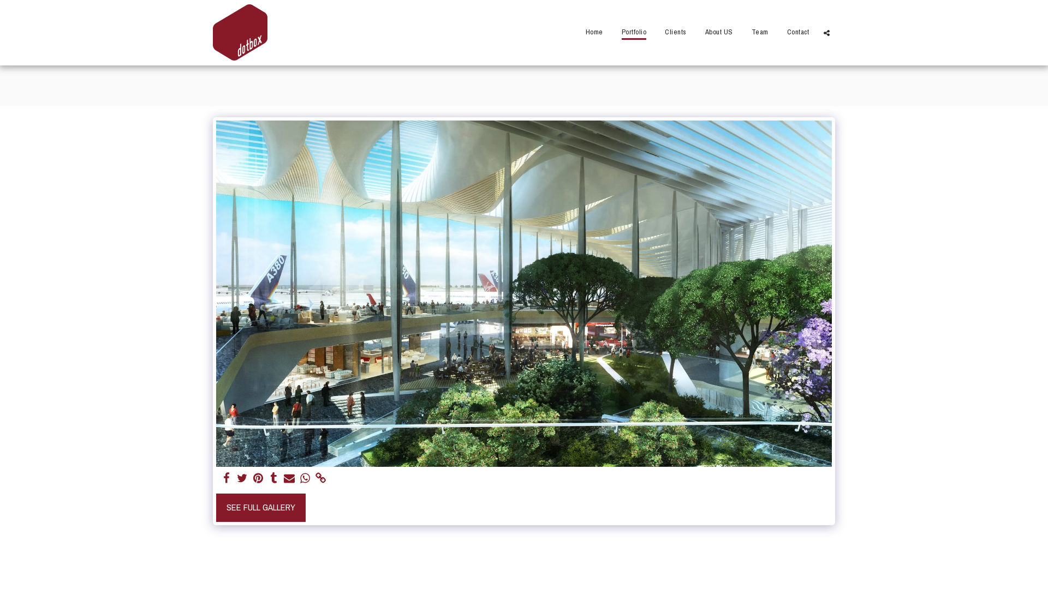 Image resolution: width=1048 pixels, height=589 pixels. What do you see at coordinates (760, 32) in the screenshot?
I see `Team` at bounding box center [760, 32].